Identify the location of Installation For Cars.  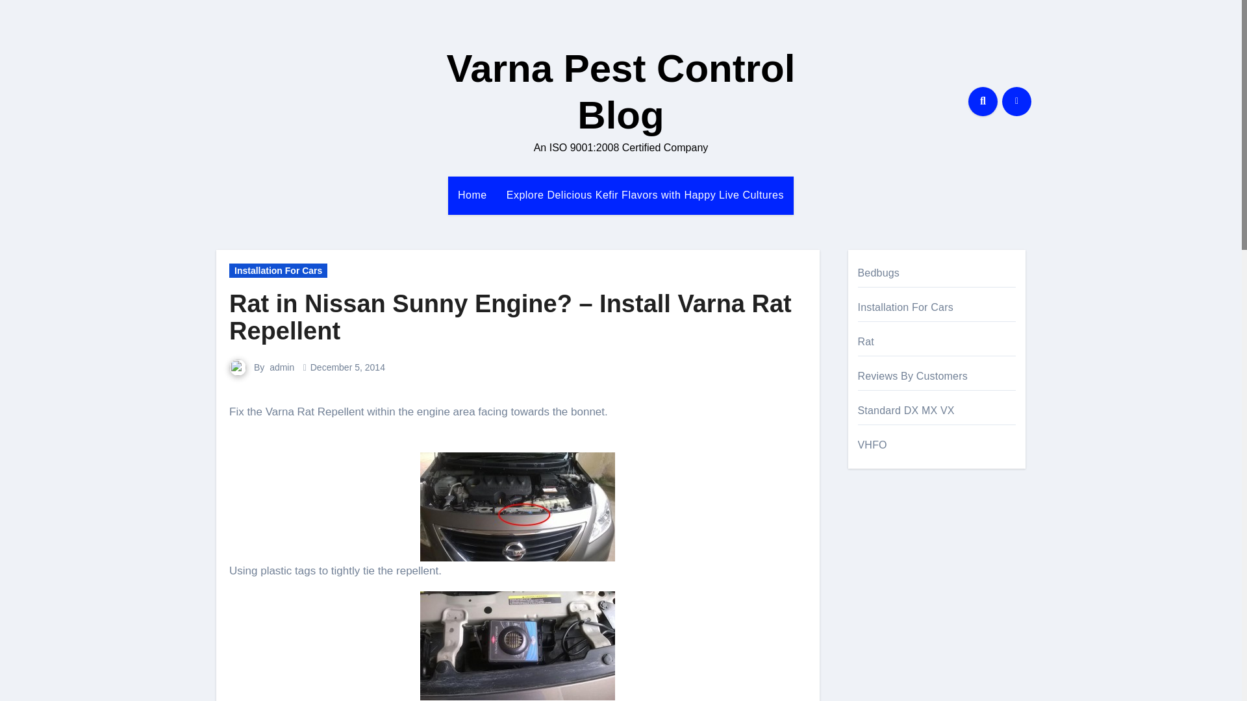
(278, 270).